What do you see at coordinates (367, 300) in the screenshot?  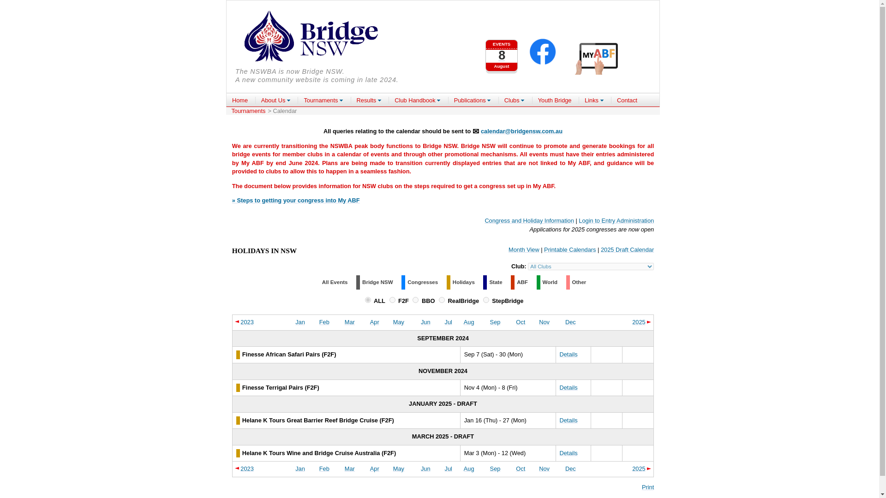 I see `0` at bounding box center [367, 300].